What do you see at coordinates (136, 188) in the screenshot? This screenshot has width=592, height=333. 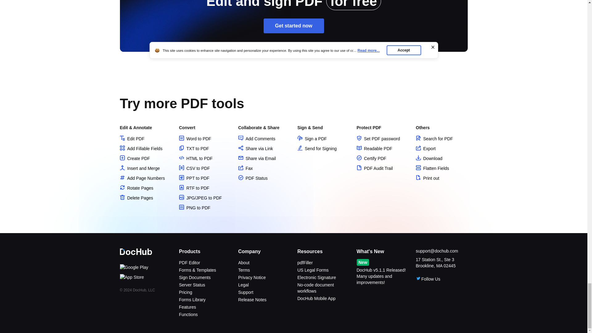 I see `Rotate Pages` at bounding box center [136, 188].